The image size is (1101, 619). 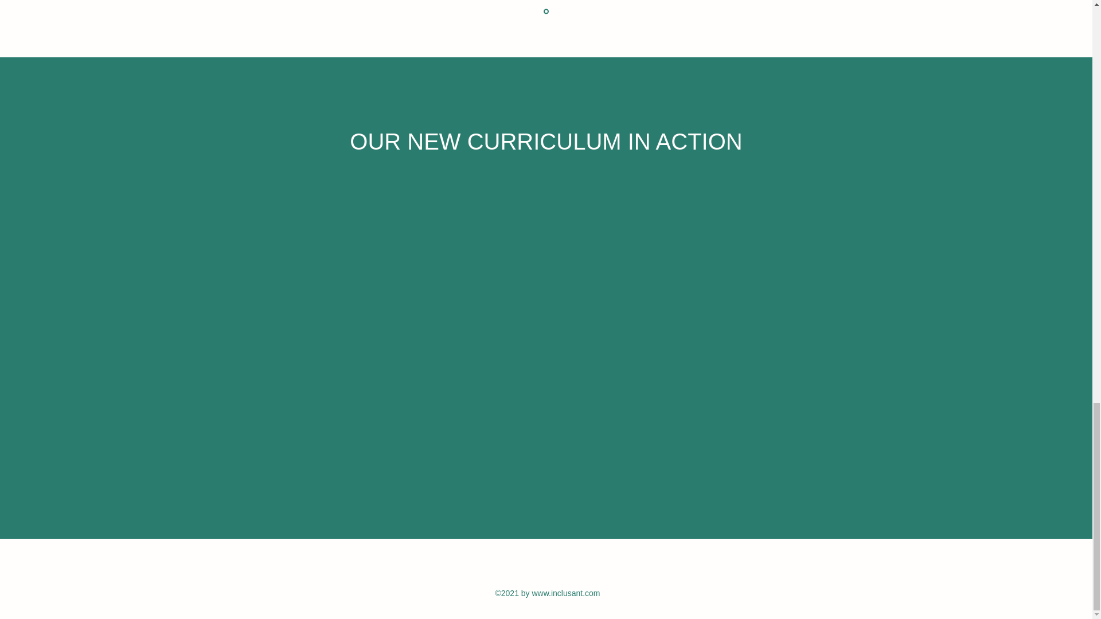 What do you see at coordinates (565, 593) in the screenshot?
I see `www.inclusant.com` at bounding box center [565, 593].